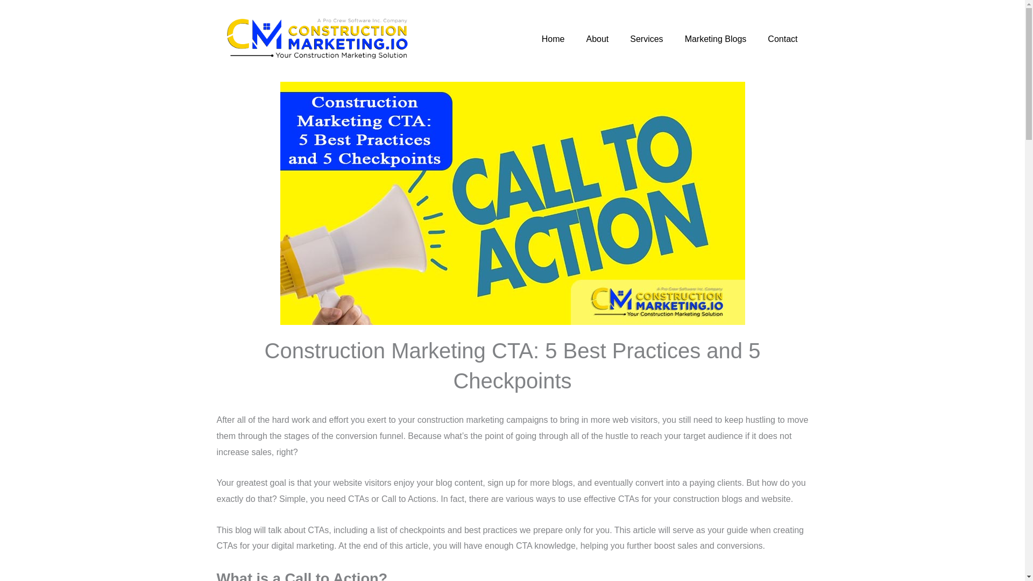 The height and width of the screenshot is (581, 1033). I want to click on About, so click(597, 39).